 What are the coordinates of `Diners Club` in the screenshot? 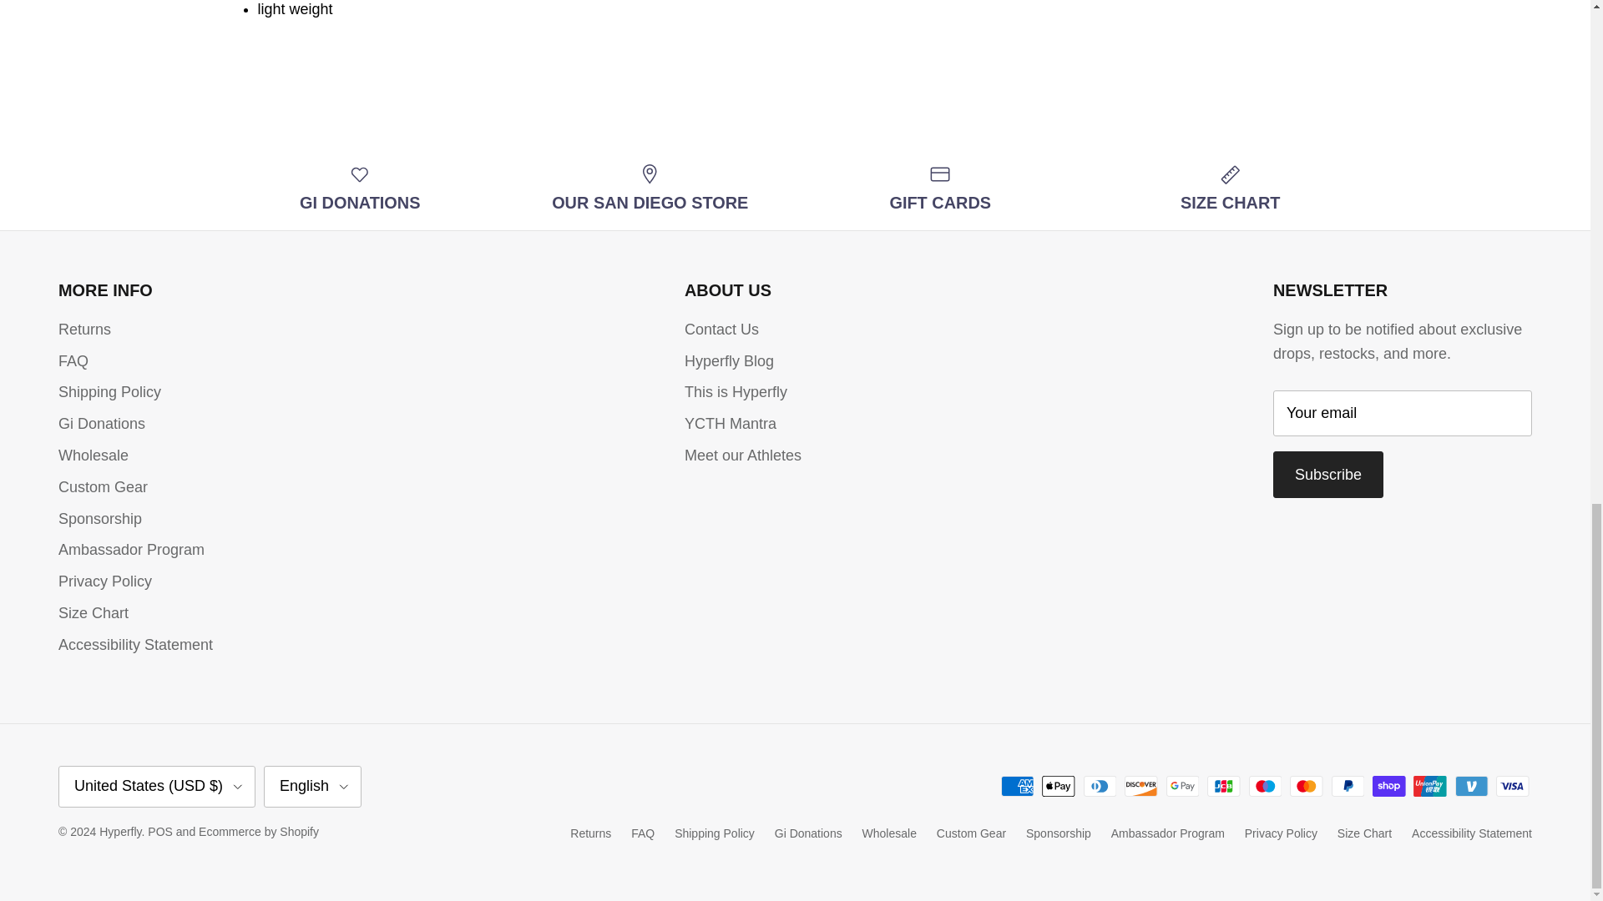 It's located at (1100, 786).